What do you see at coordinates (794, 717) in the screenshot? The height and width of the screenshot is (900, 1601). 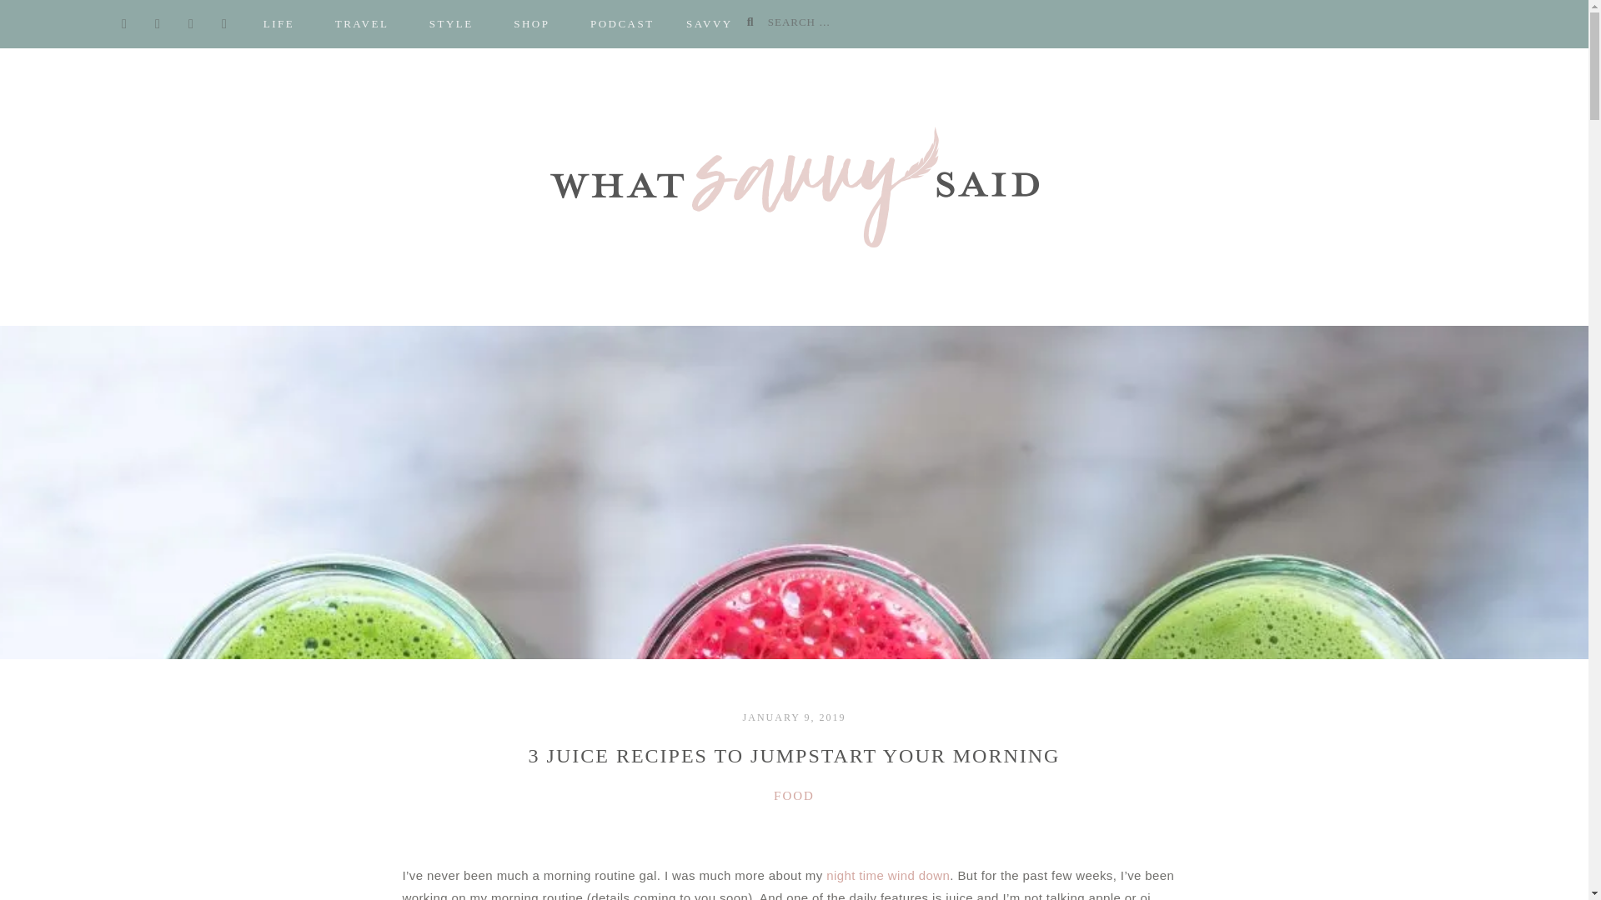 I see `JANUARY 9, 2019` at bounding box center [794, 717].